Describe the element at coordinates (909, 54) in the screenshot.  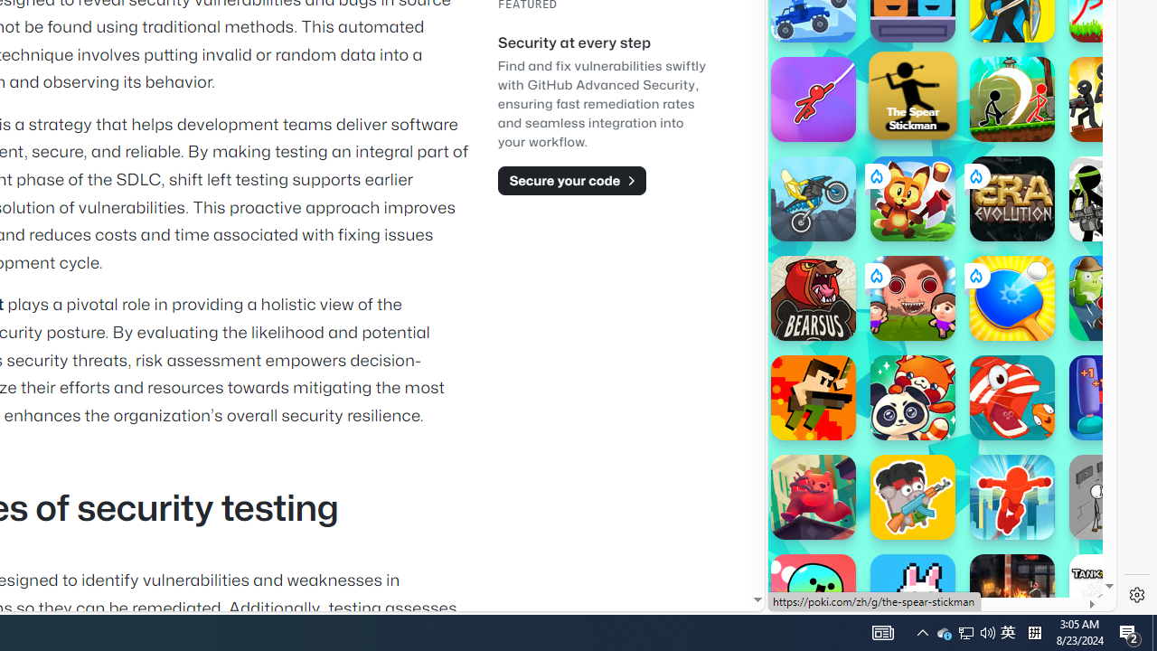
I see `Search results from poki.com` at that location.